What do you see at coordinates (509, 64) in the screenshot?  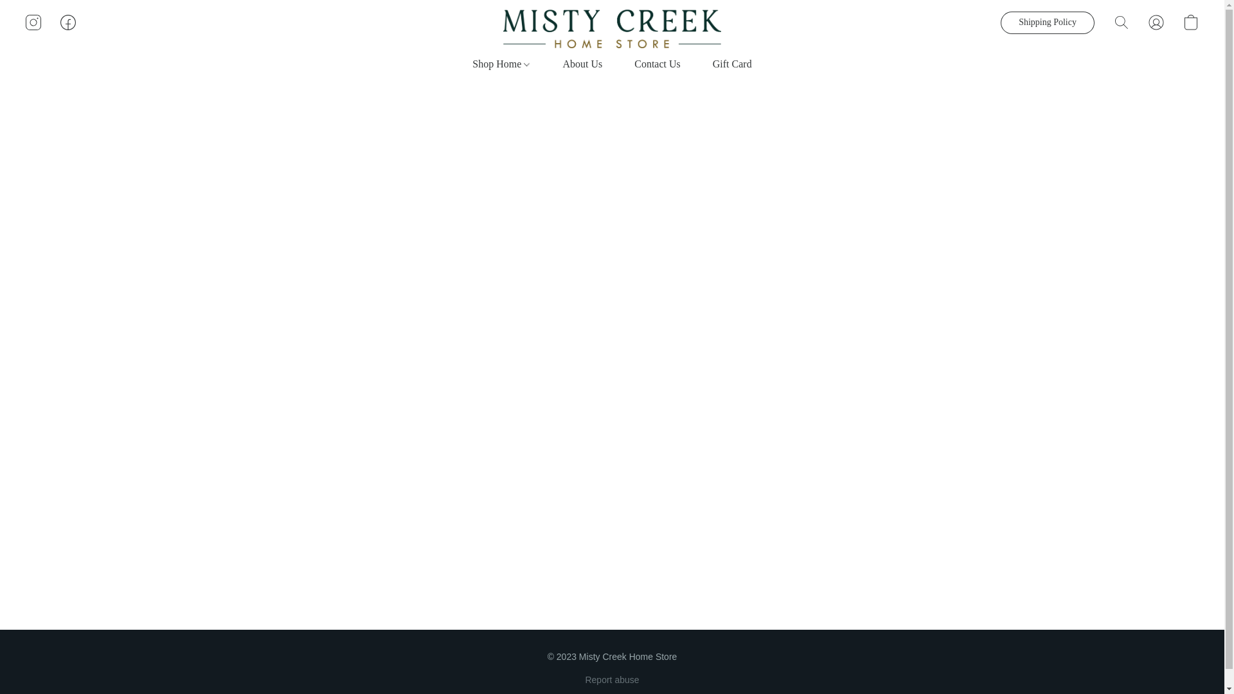 I see `Shop Home` at bounding box center [509, 64].